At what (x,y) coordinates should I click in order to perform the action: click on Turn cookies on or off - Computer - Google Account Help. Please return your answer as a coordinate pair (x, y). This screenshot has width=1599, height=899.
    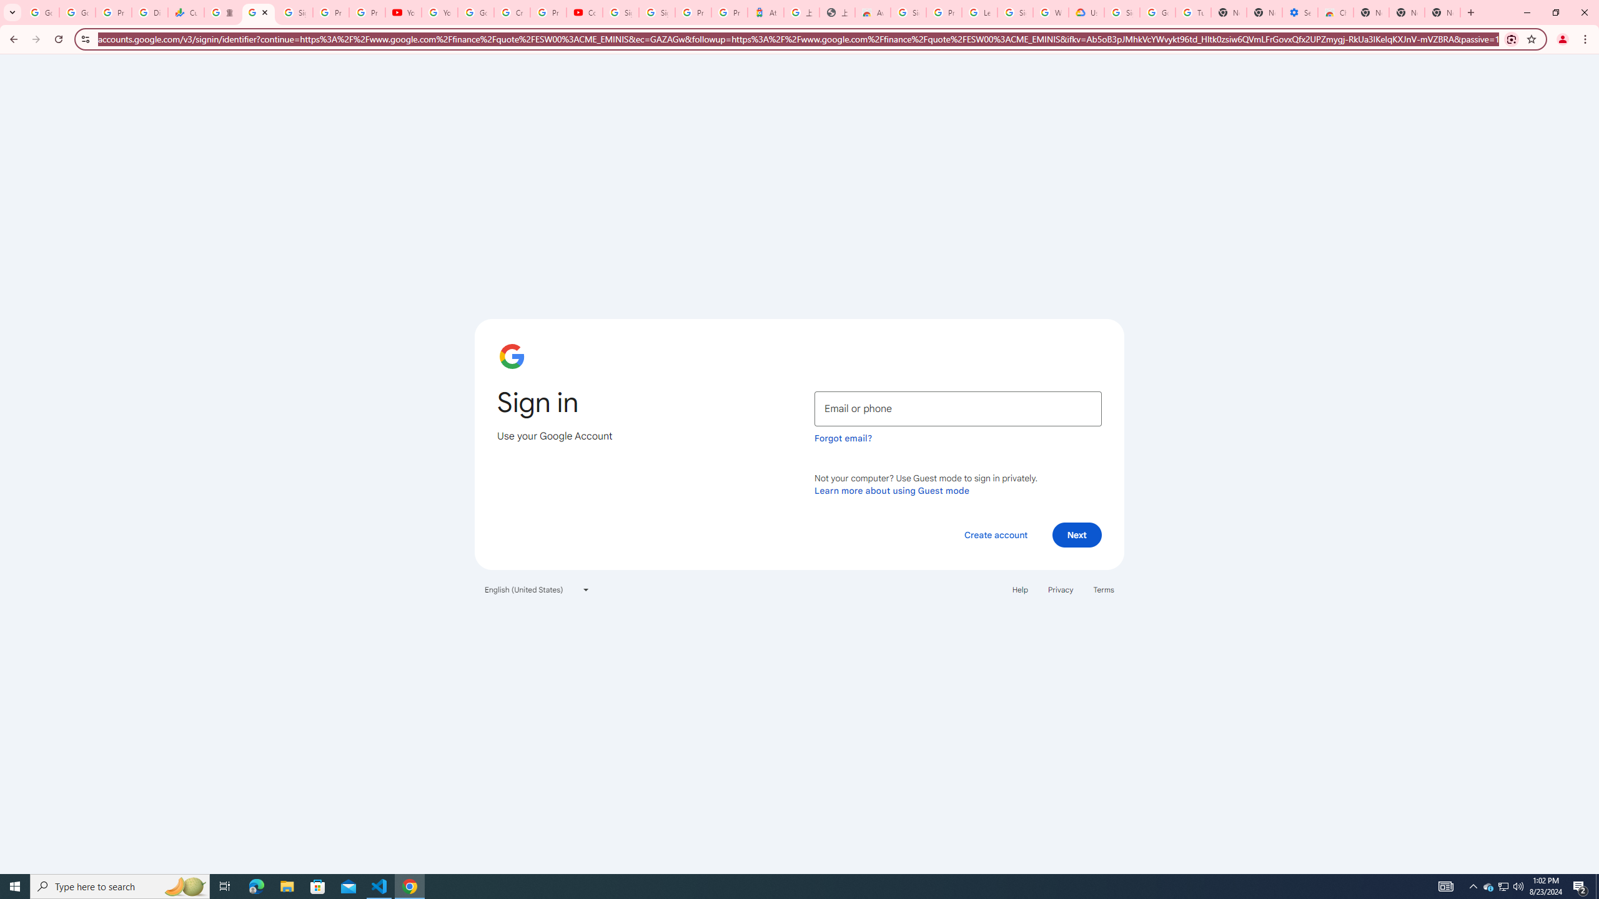
    Looking at the image, I should click on (1193, 12).